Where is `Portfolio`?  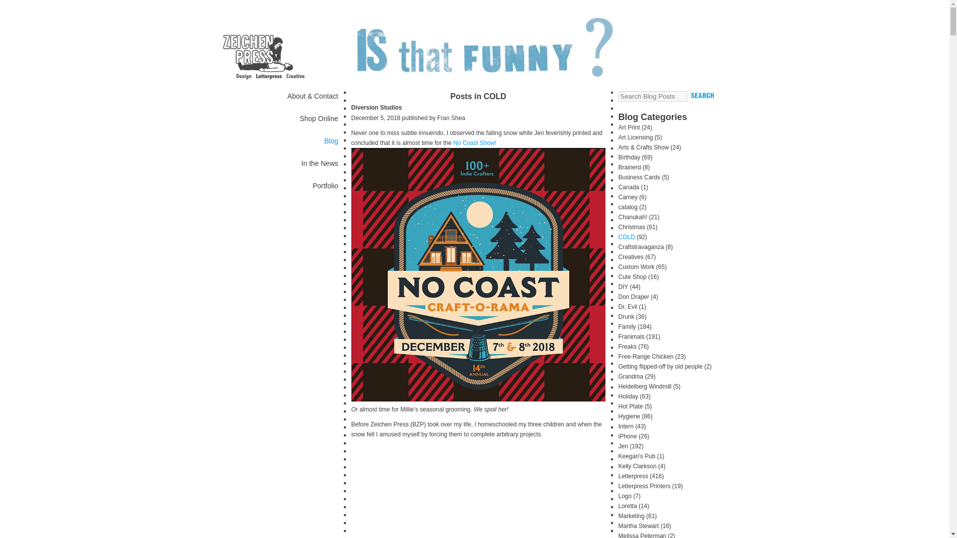
Portfolio is located at coordinates (325, 186).